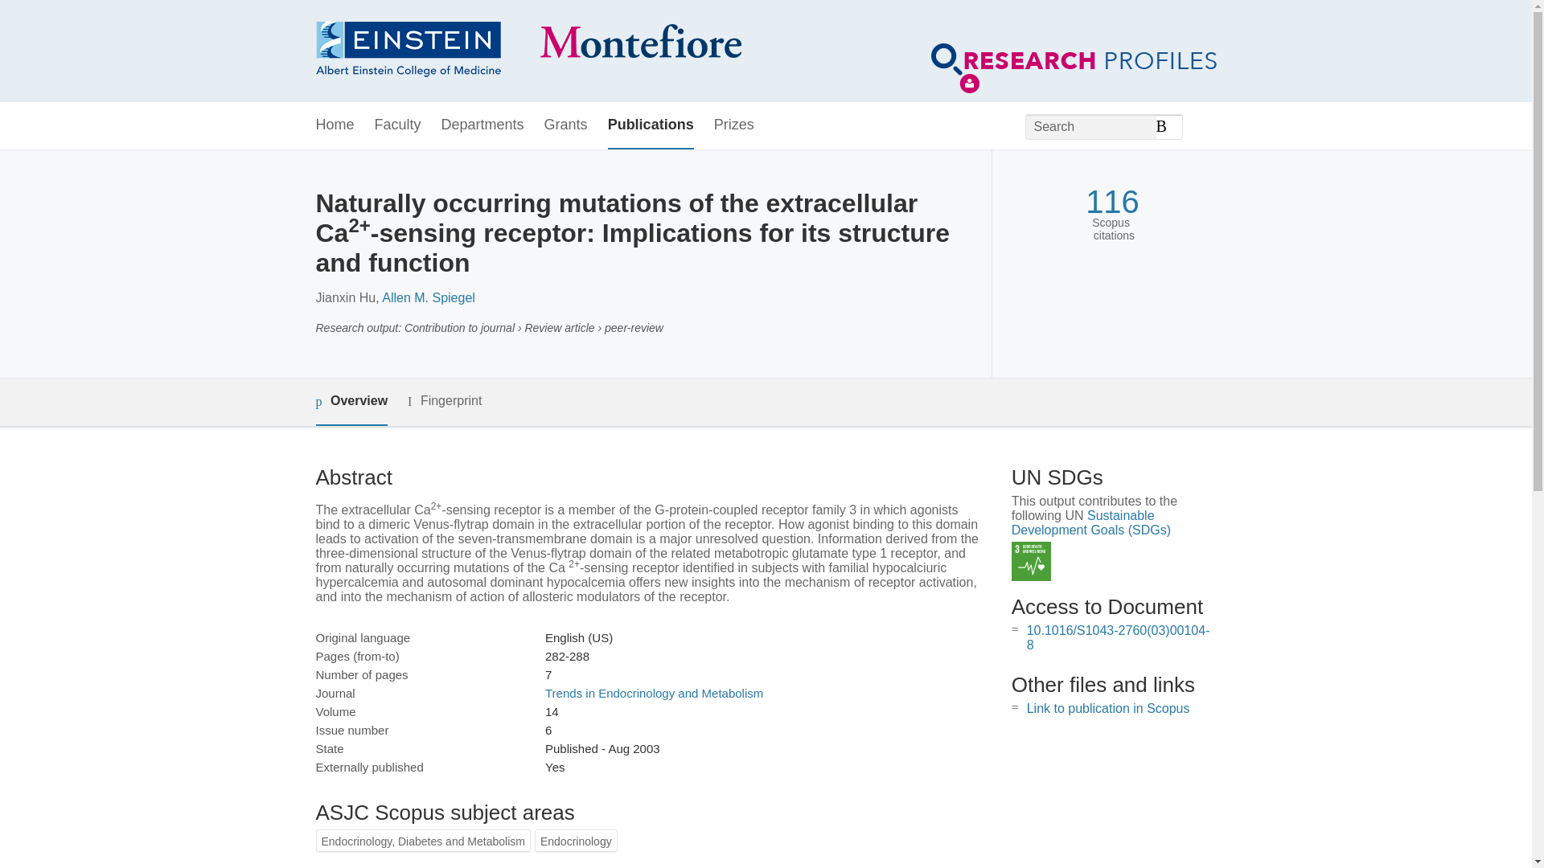 The width and height of the screenshot is (1544, 868). What do you see at coordinates (1031, 561) in the screenshot?
I see `SDG 3 - Good Health and Well-being` at bounding box center [1031, 561].